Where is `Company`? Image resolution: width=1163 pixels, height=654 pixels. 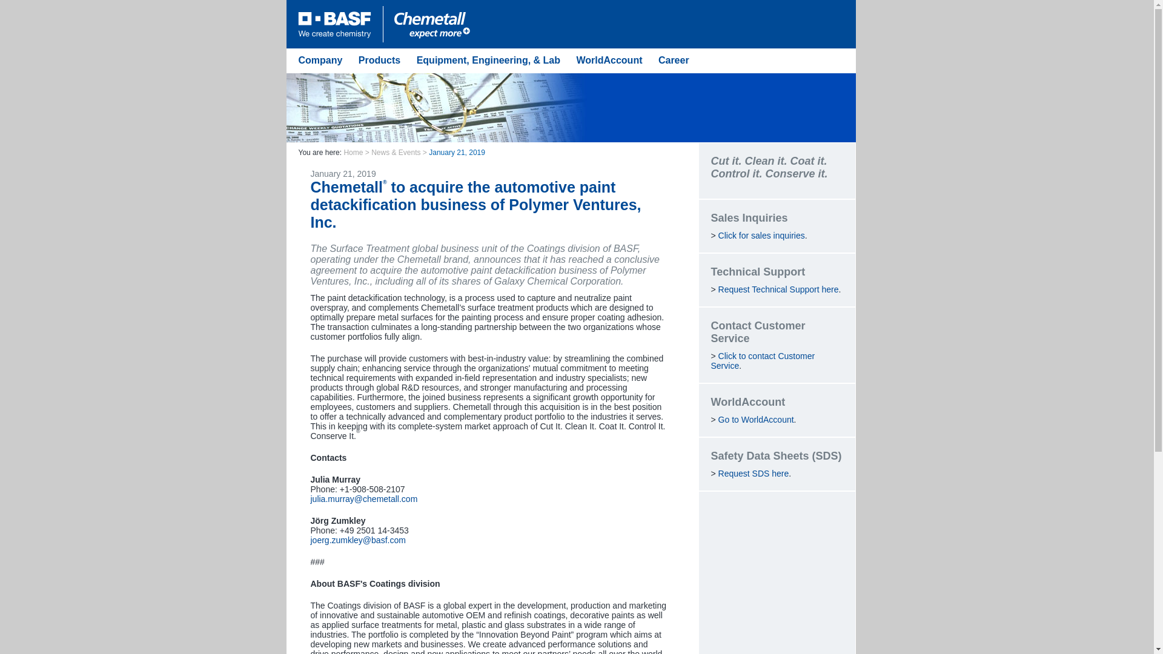
Company is located at coordinates (314, 60).